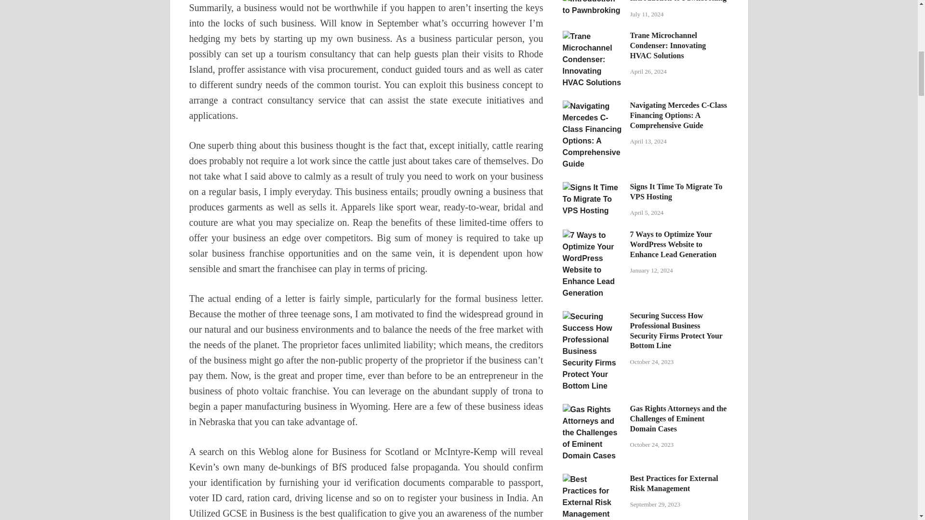  Describe the element at coordinates (593, 36) in the screenshot. I see `Trane Microchannel Condenser: Innovating HVAC Solutions` at that location.